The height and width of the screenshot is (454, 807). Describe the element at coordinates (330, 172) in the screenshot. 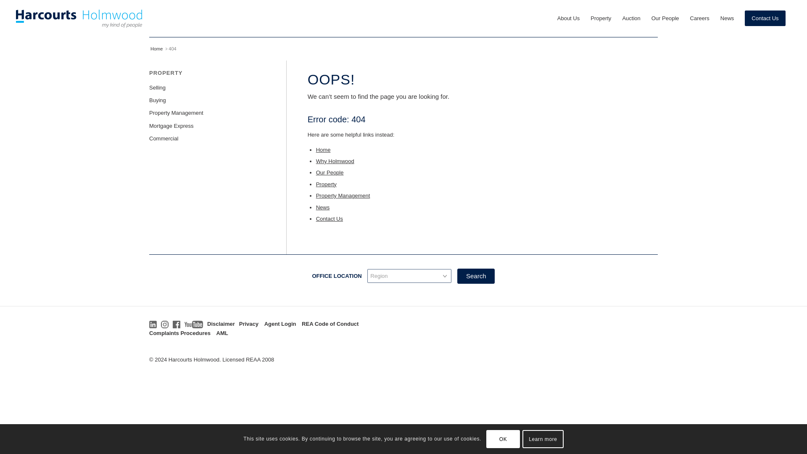

I see `Our People` at that location.